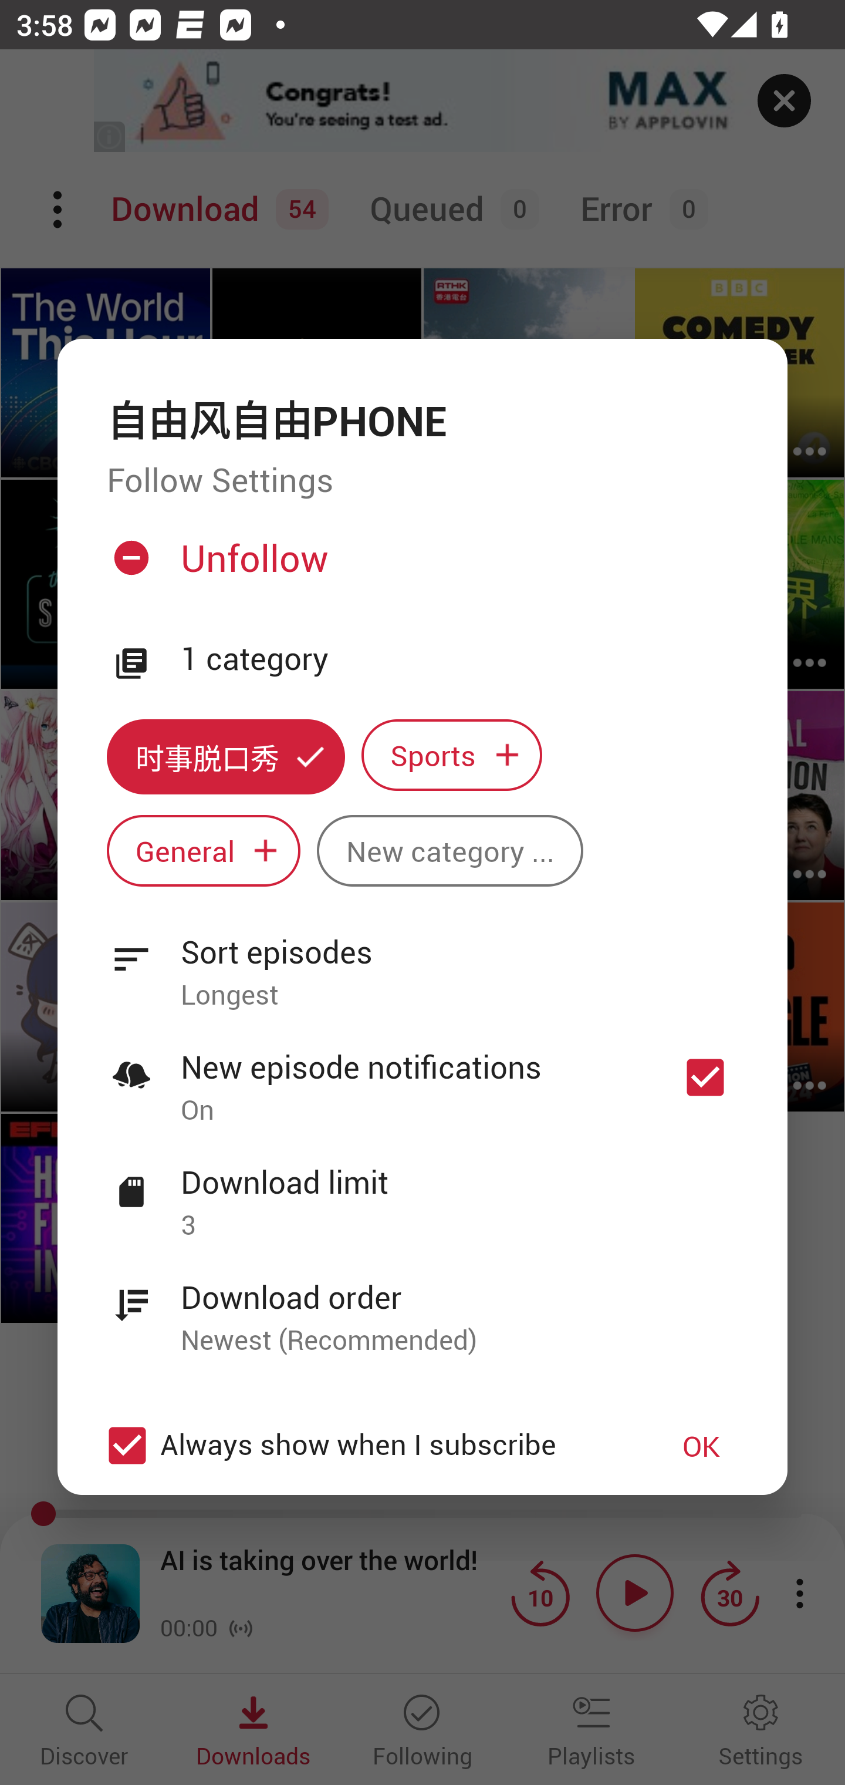  What do you see at coordinates (701, 1446) in the screenshot?
I see `OK` at bounding box center [701, 1446].